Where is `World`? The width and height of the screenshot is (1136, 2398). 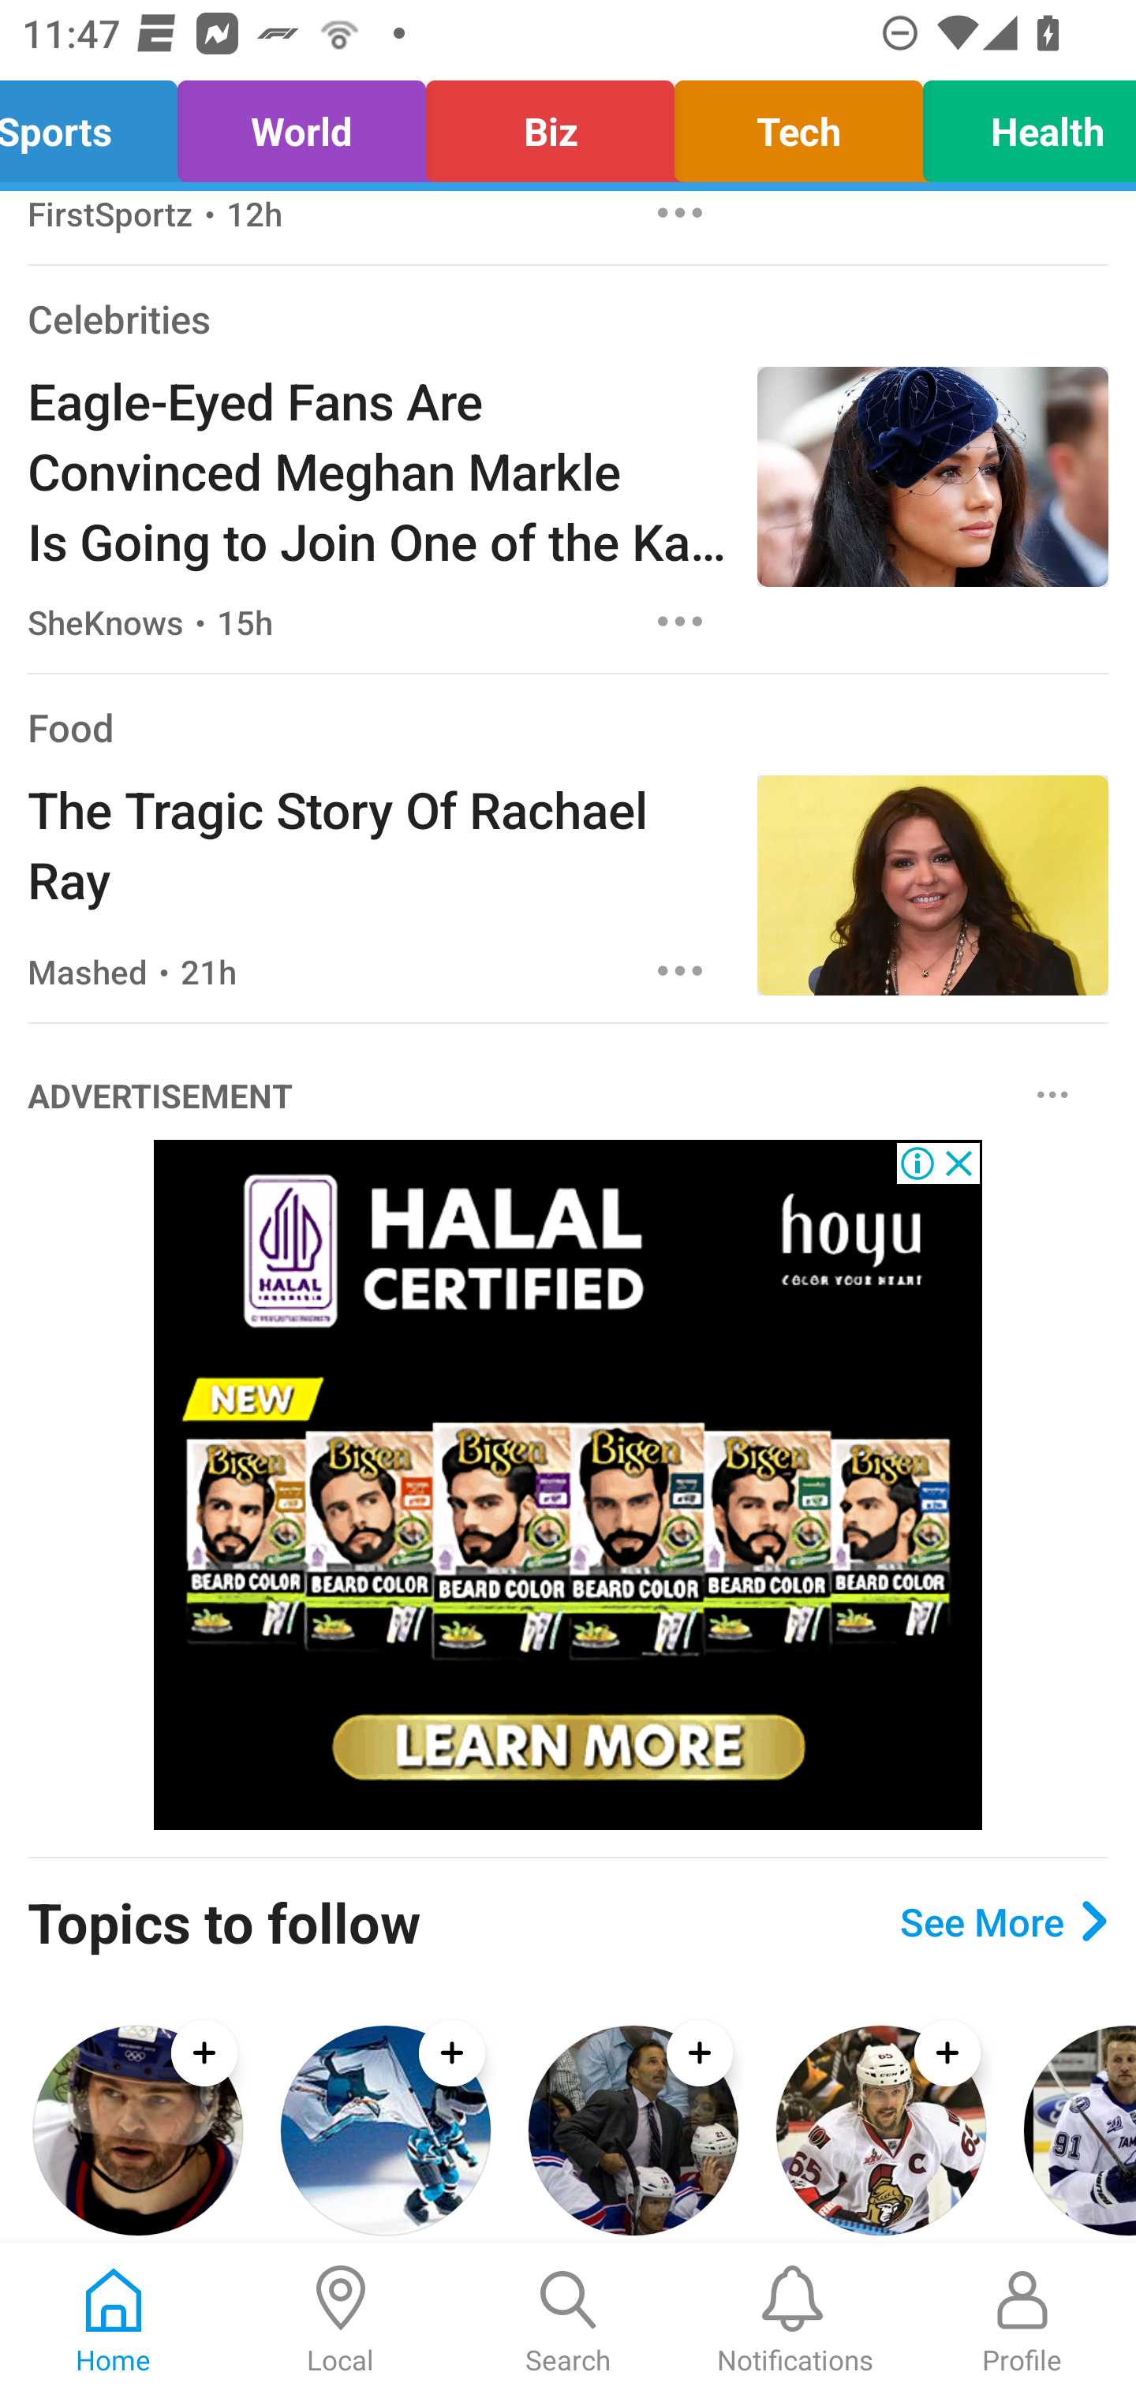
World is located at coordinates (301, 125).